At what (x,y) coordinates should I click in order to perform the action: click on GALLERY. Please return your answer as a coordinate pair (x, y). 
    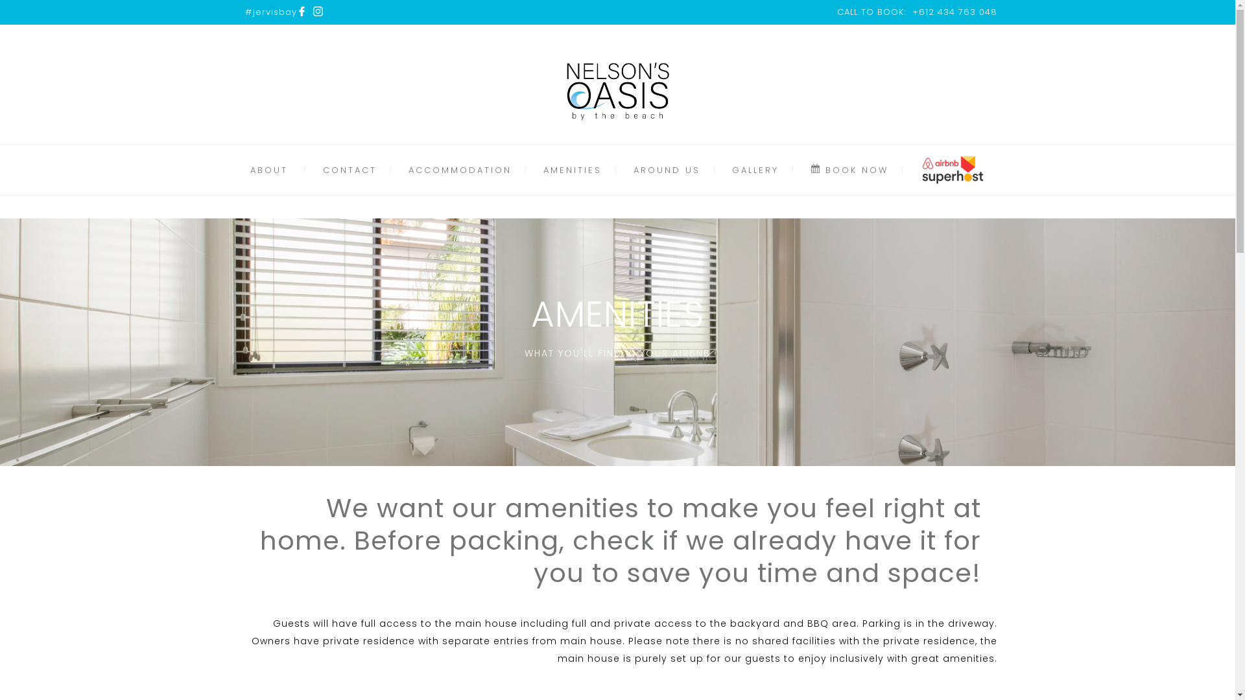
    Looking at the image, I should click on (755, 170).